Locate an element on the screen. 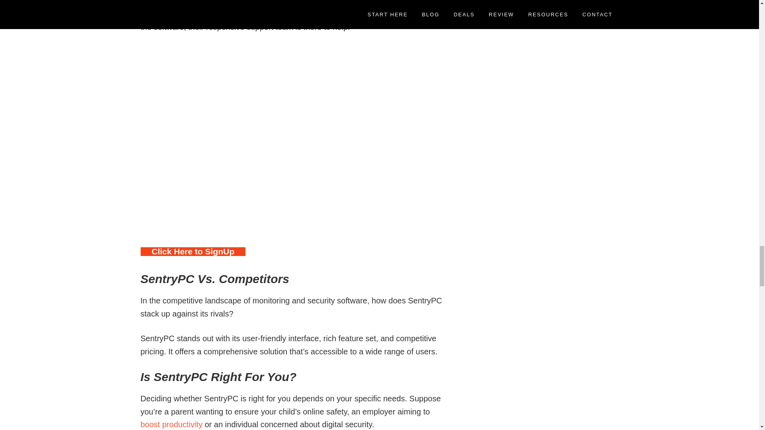 The image size is (765, 430). customer satisfaction is located at coordinates (274, 3).